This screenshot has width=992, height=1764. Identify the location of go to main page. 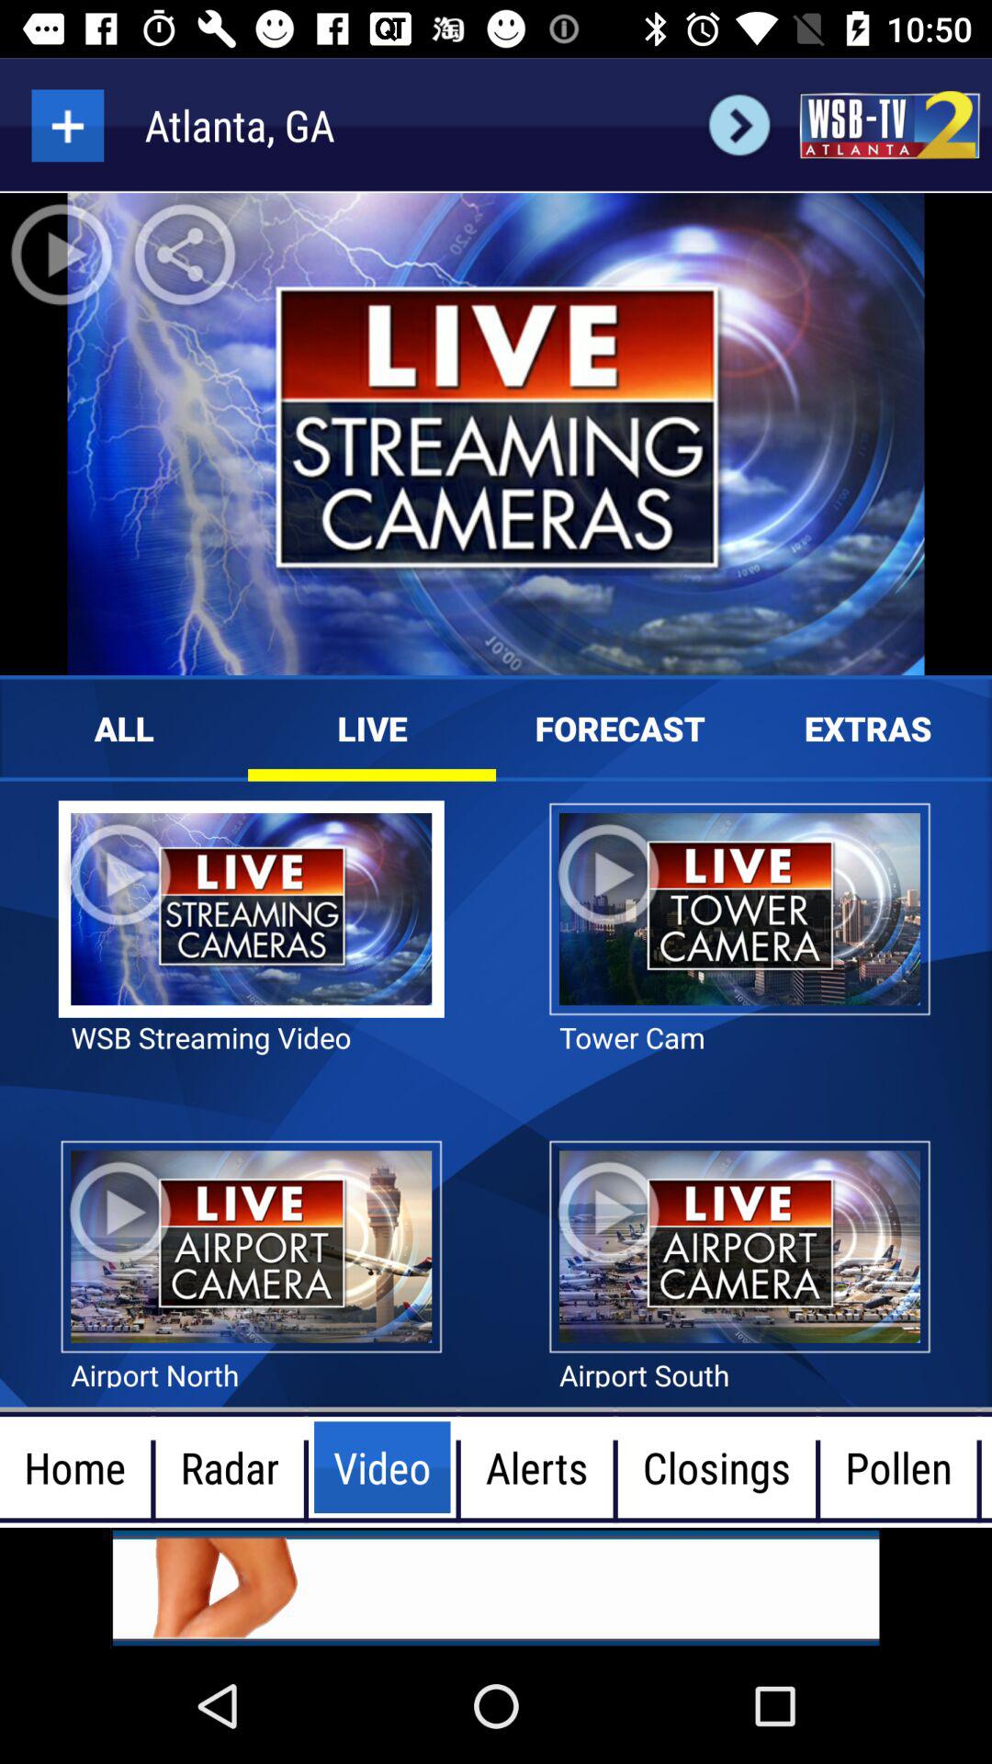
(889, 125).